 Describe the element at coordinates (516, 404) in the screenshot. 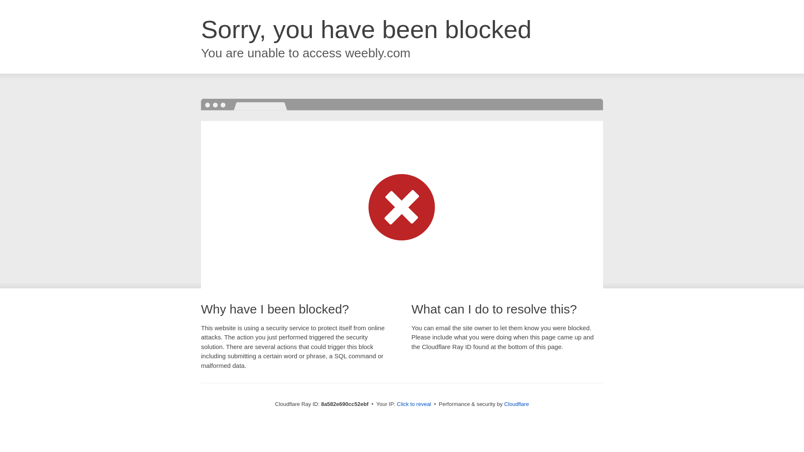

I see `Cloudflare` at that location.